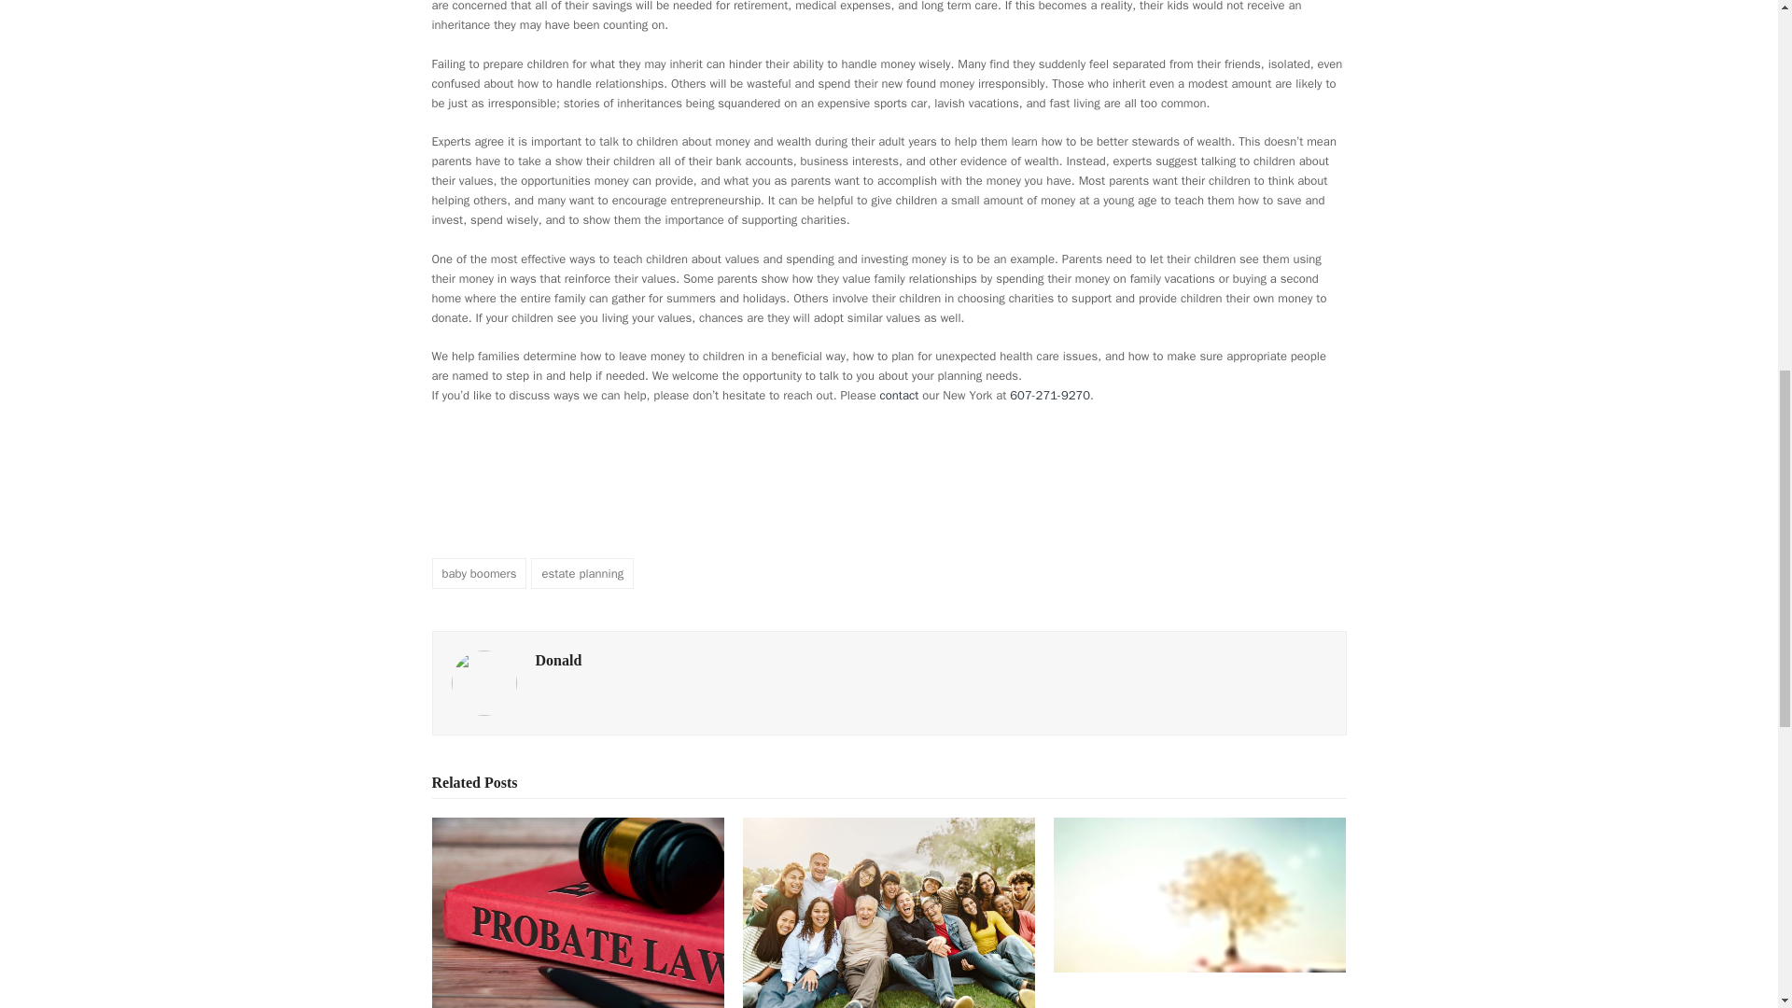 This screenshot has width=1792, height=1008. What do you see at coordinates (1049, 395) in the screenshot?
I see `607-271-9270` at bounding box center [1049, 395].